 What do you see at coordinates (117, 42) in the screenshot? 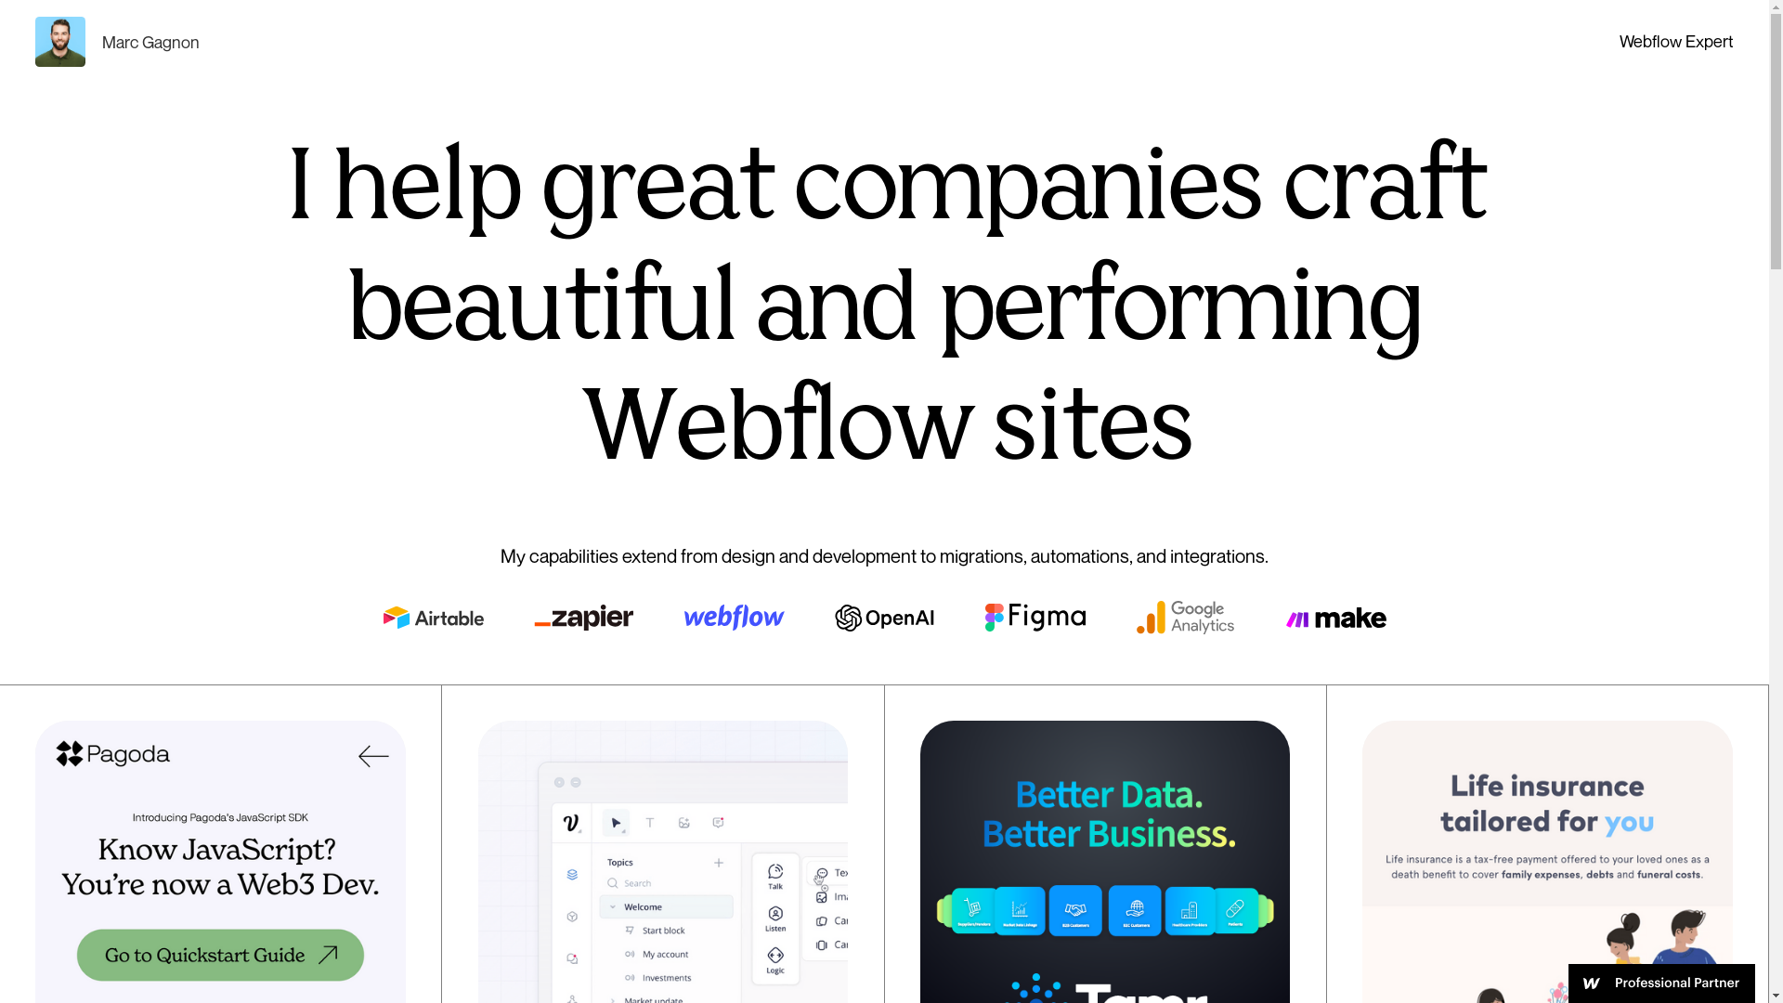
I see `Marc Gagnon` at bounding box center [117, 42].